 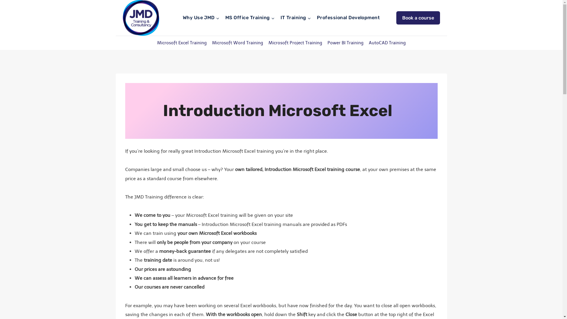 I want to click on Why Use JMD, so click(x=201, y=18).